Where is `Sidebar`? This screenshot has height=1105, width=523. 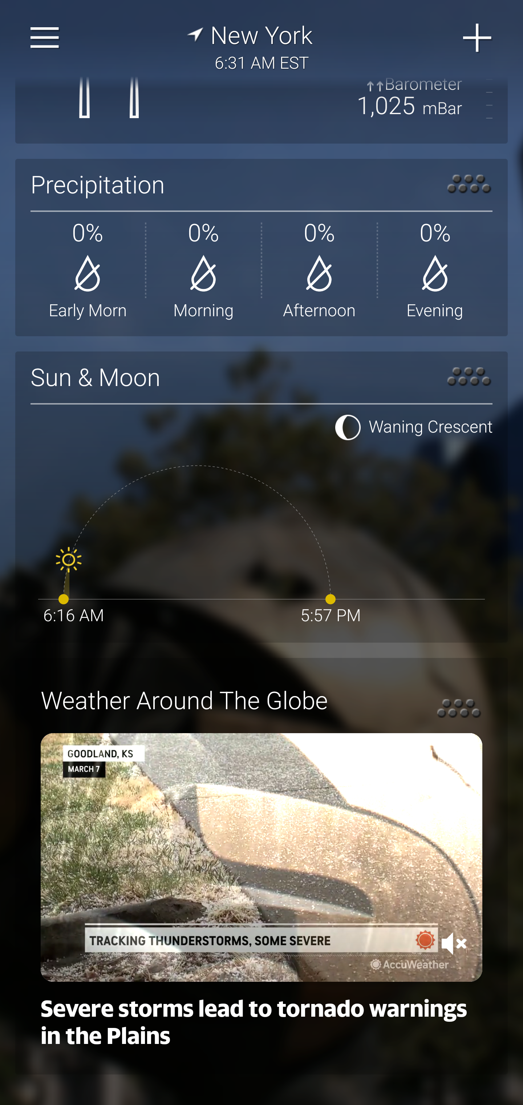
Sidebar is located at coordinates (45, 38).